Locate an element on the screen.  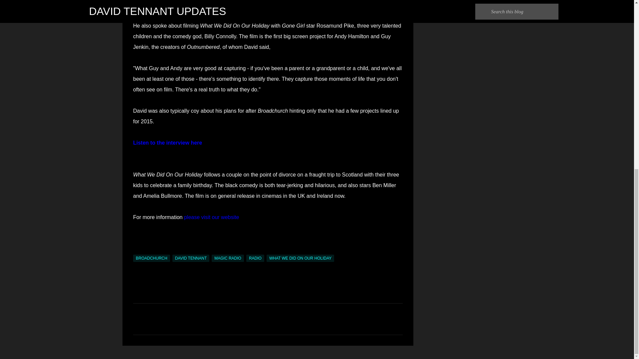
WHAT WE DID ON OUR HOLIDAY is located at coordinates (300, 258).